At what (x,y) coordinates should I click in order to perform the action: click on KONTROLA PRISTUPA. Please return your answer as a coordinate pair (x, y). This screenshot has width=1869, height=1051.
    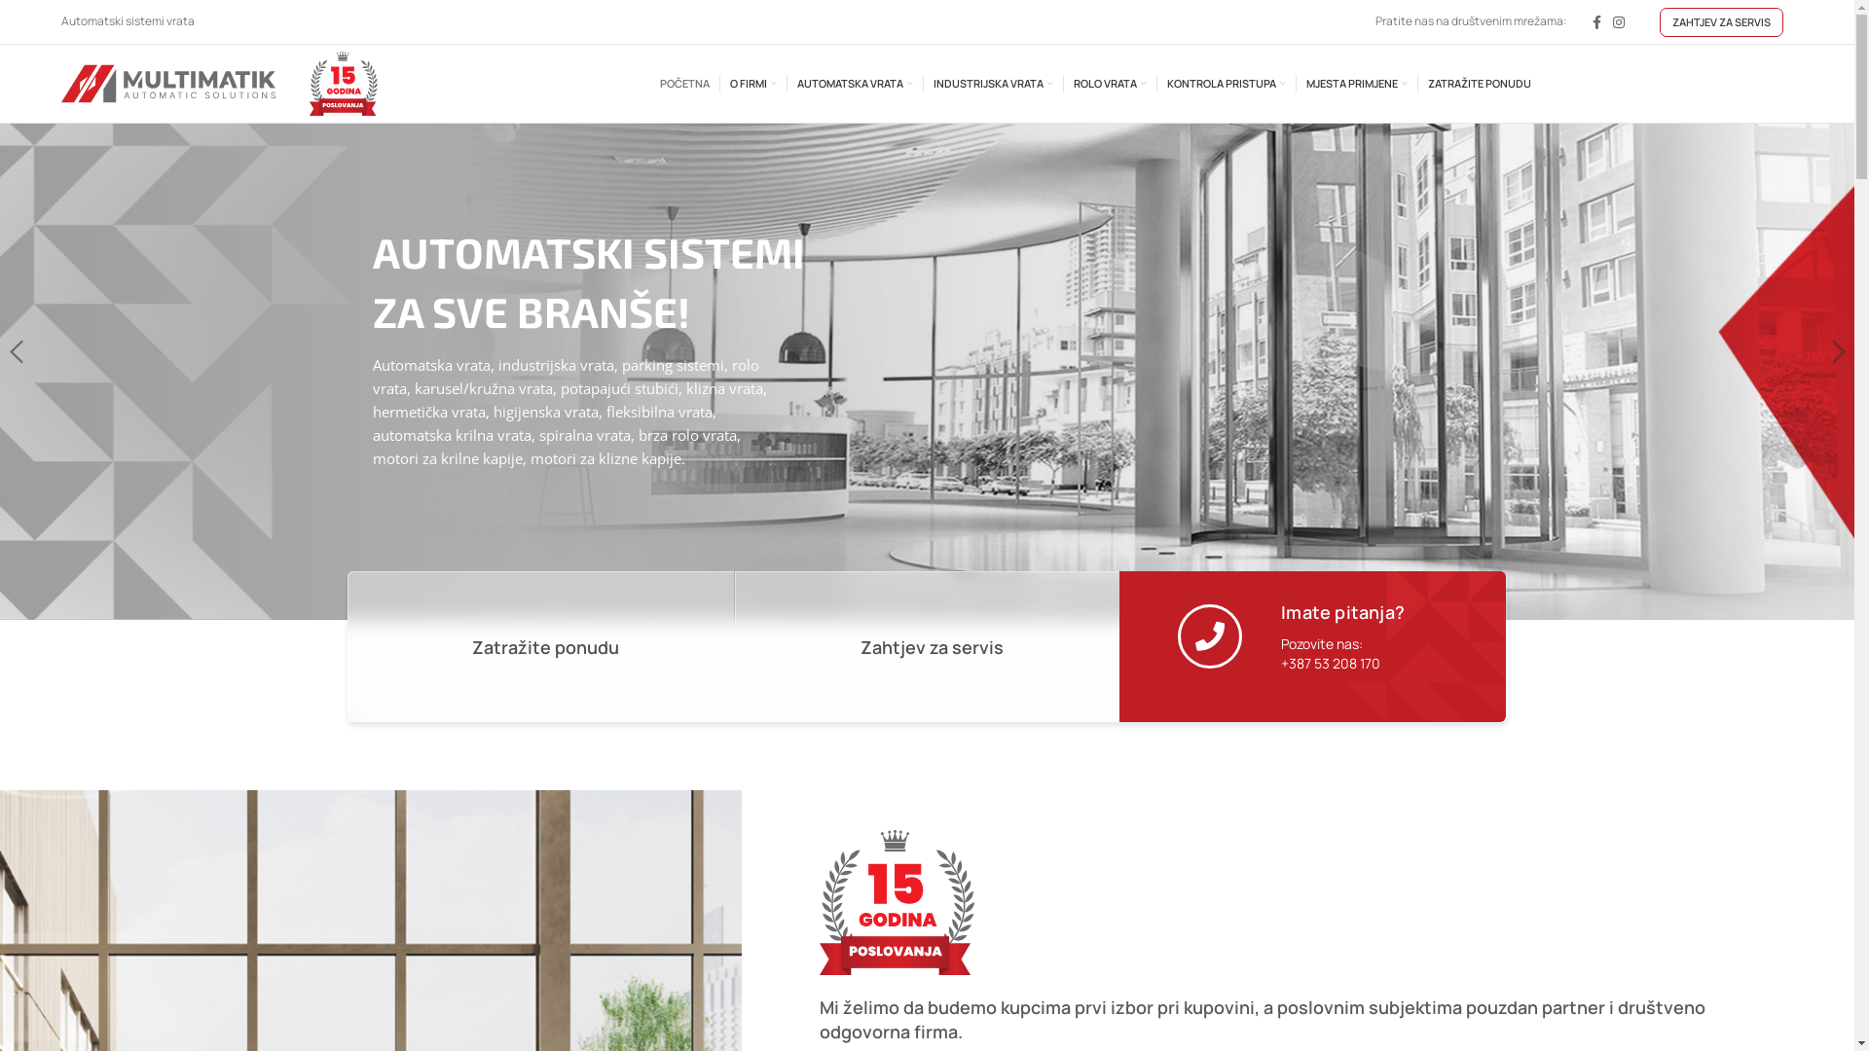
    Looking at the image, I should click on (1226, 84).